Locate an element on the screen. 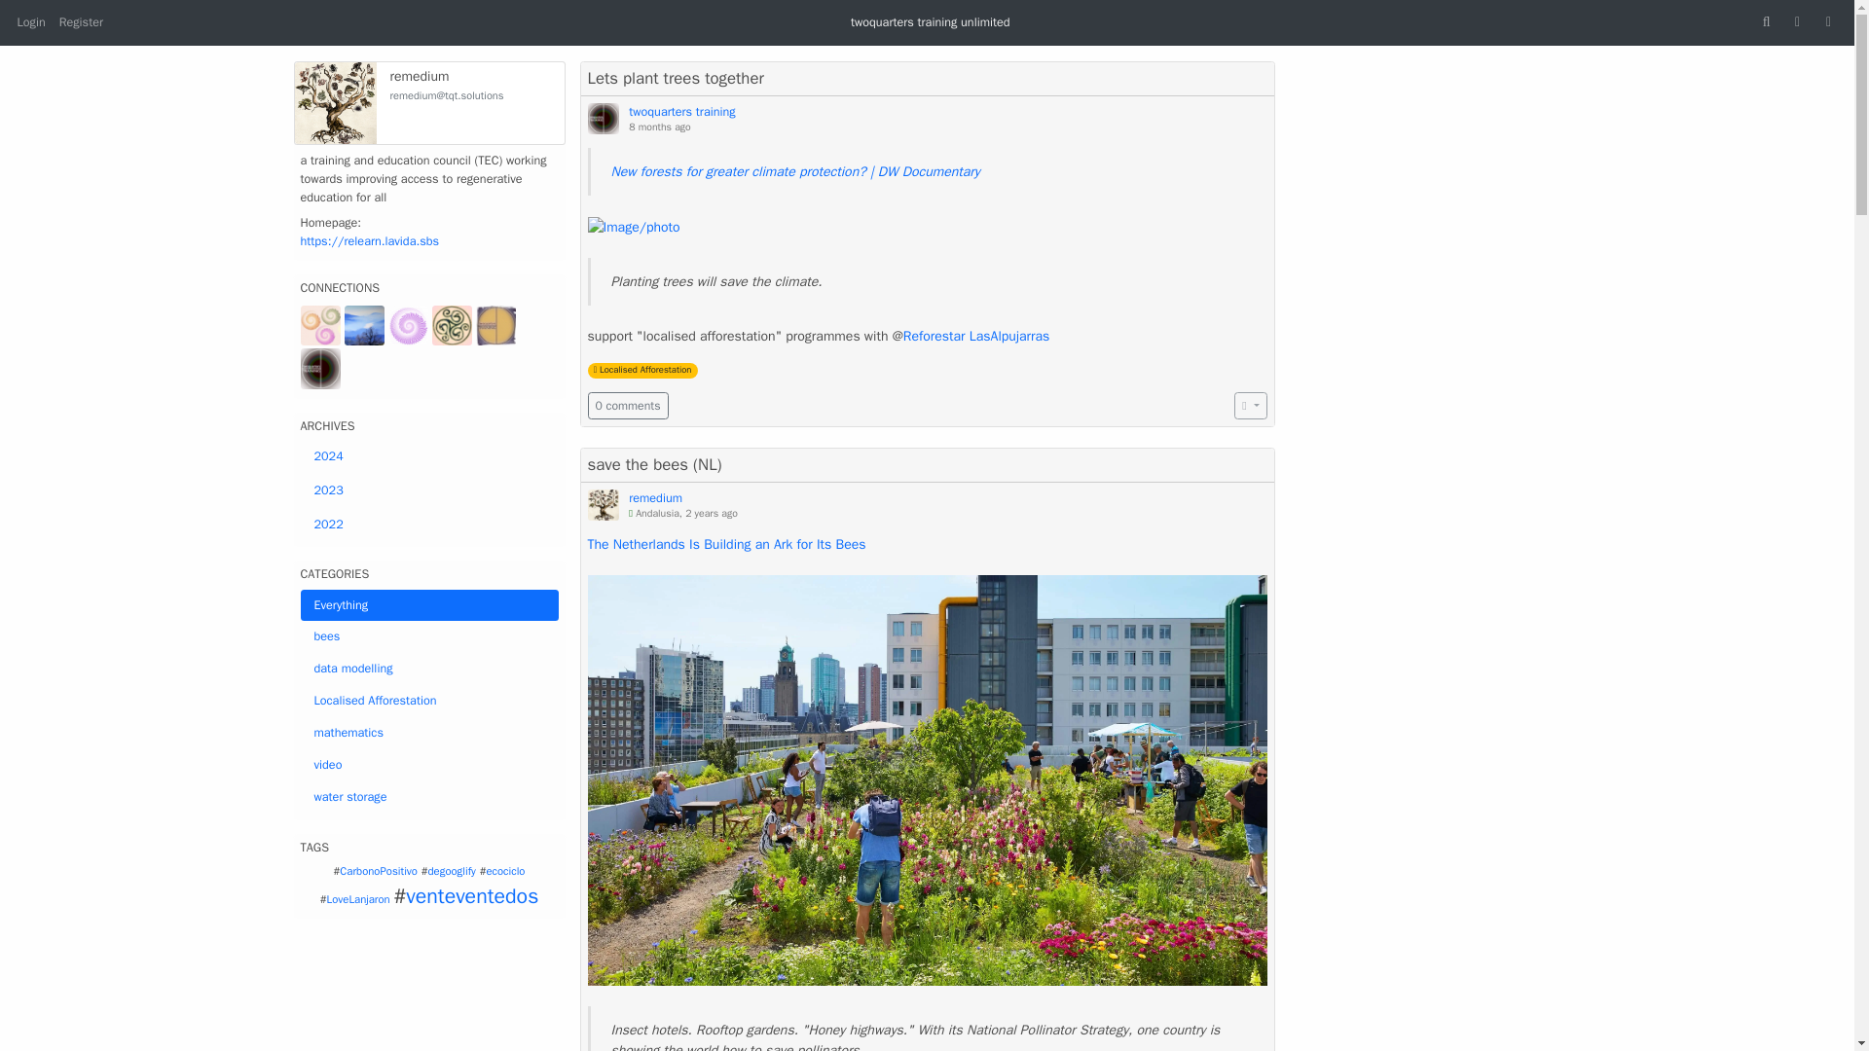 The height and width of the screenshot is (1051, 1869). Register is located at coordinates (81, 21).